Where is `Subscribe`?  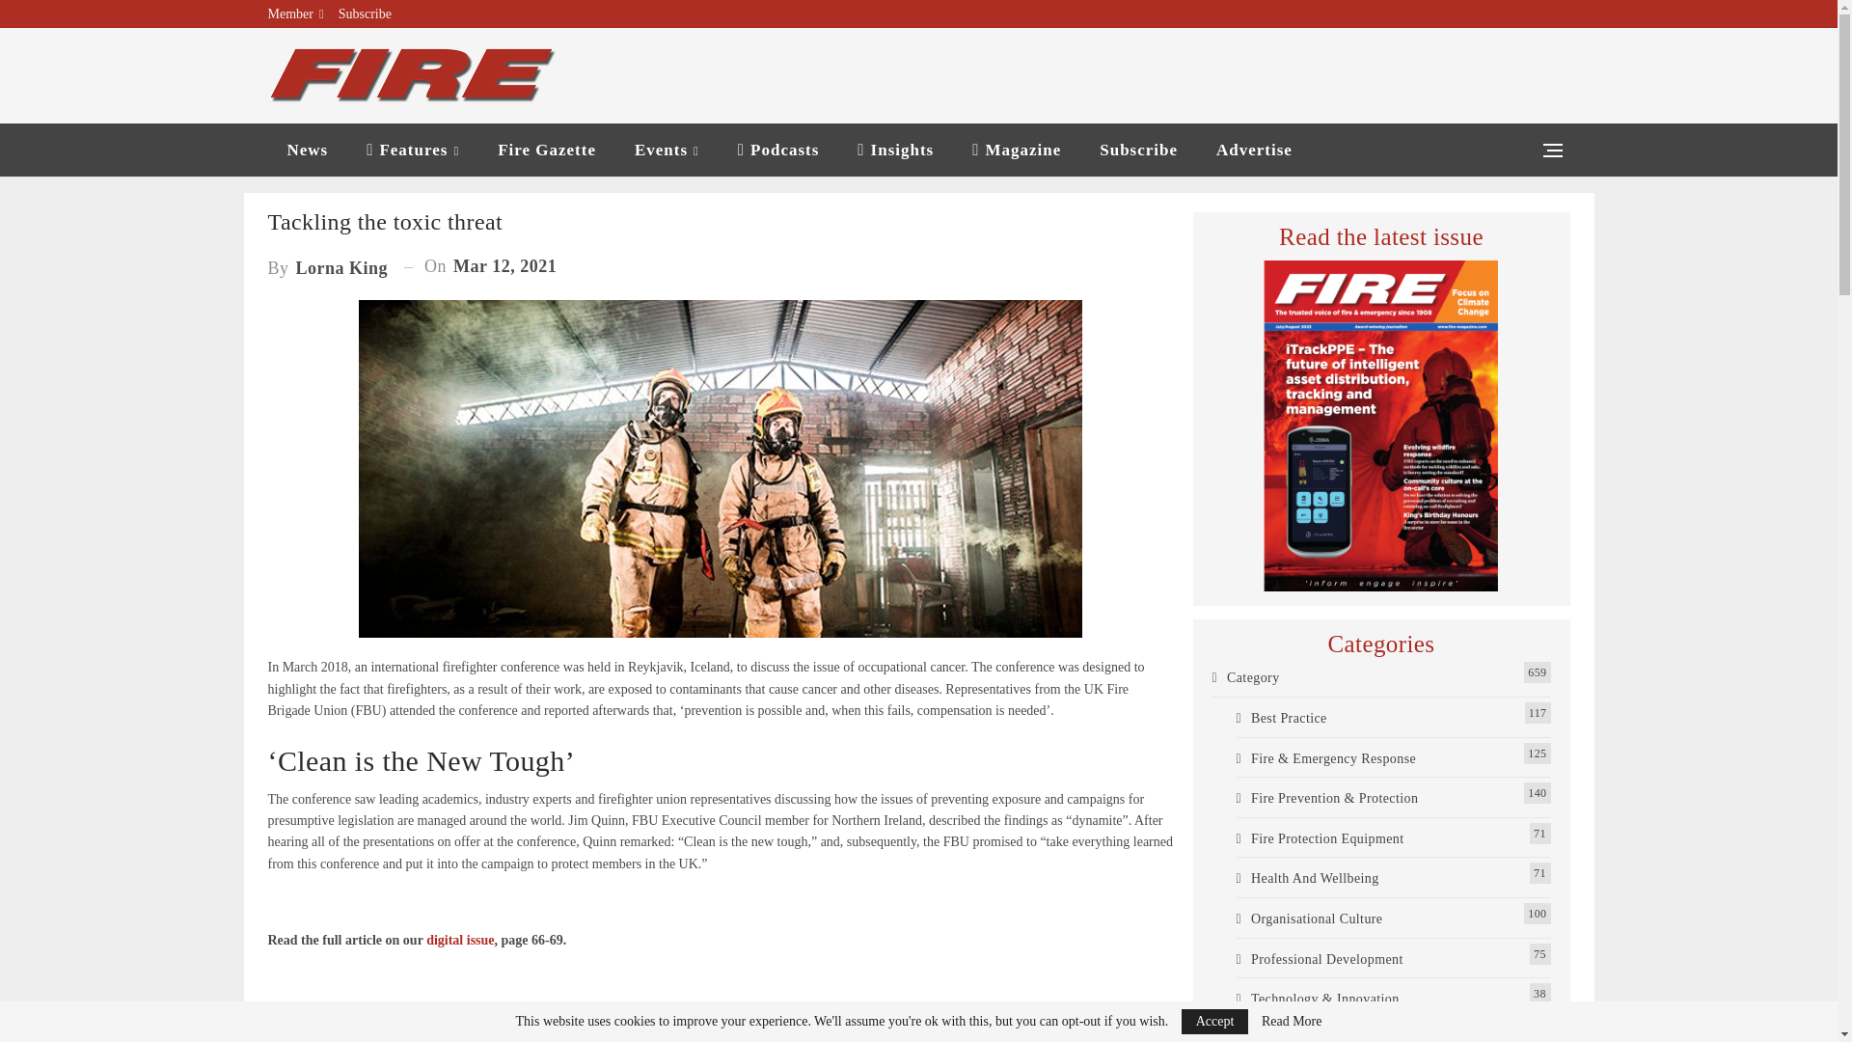 Subscribe is located at coordinates (365, 14).